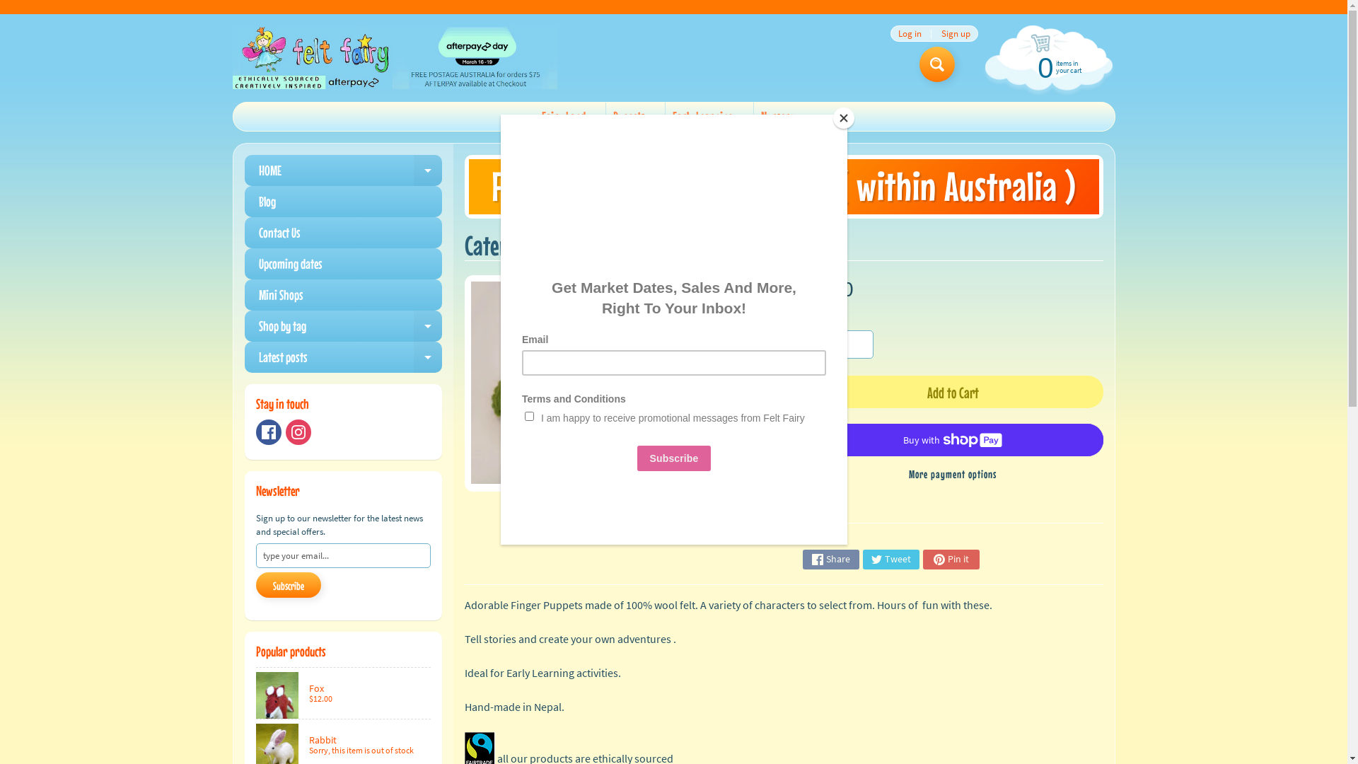 The width and height of the screenshot is (1358, 764). What do you see at coordinates (656, 117) in the screenshot?
I see `Expand child menu` at bounding box center [656, 117].